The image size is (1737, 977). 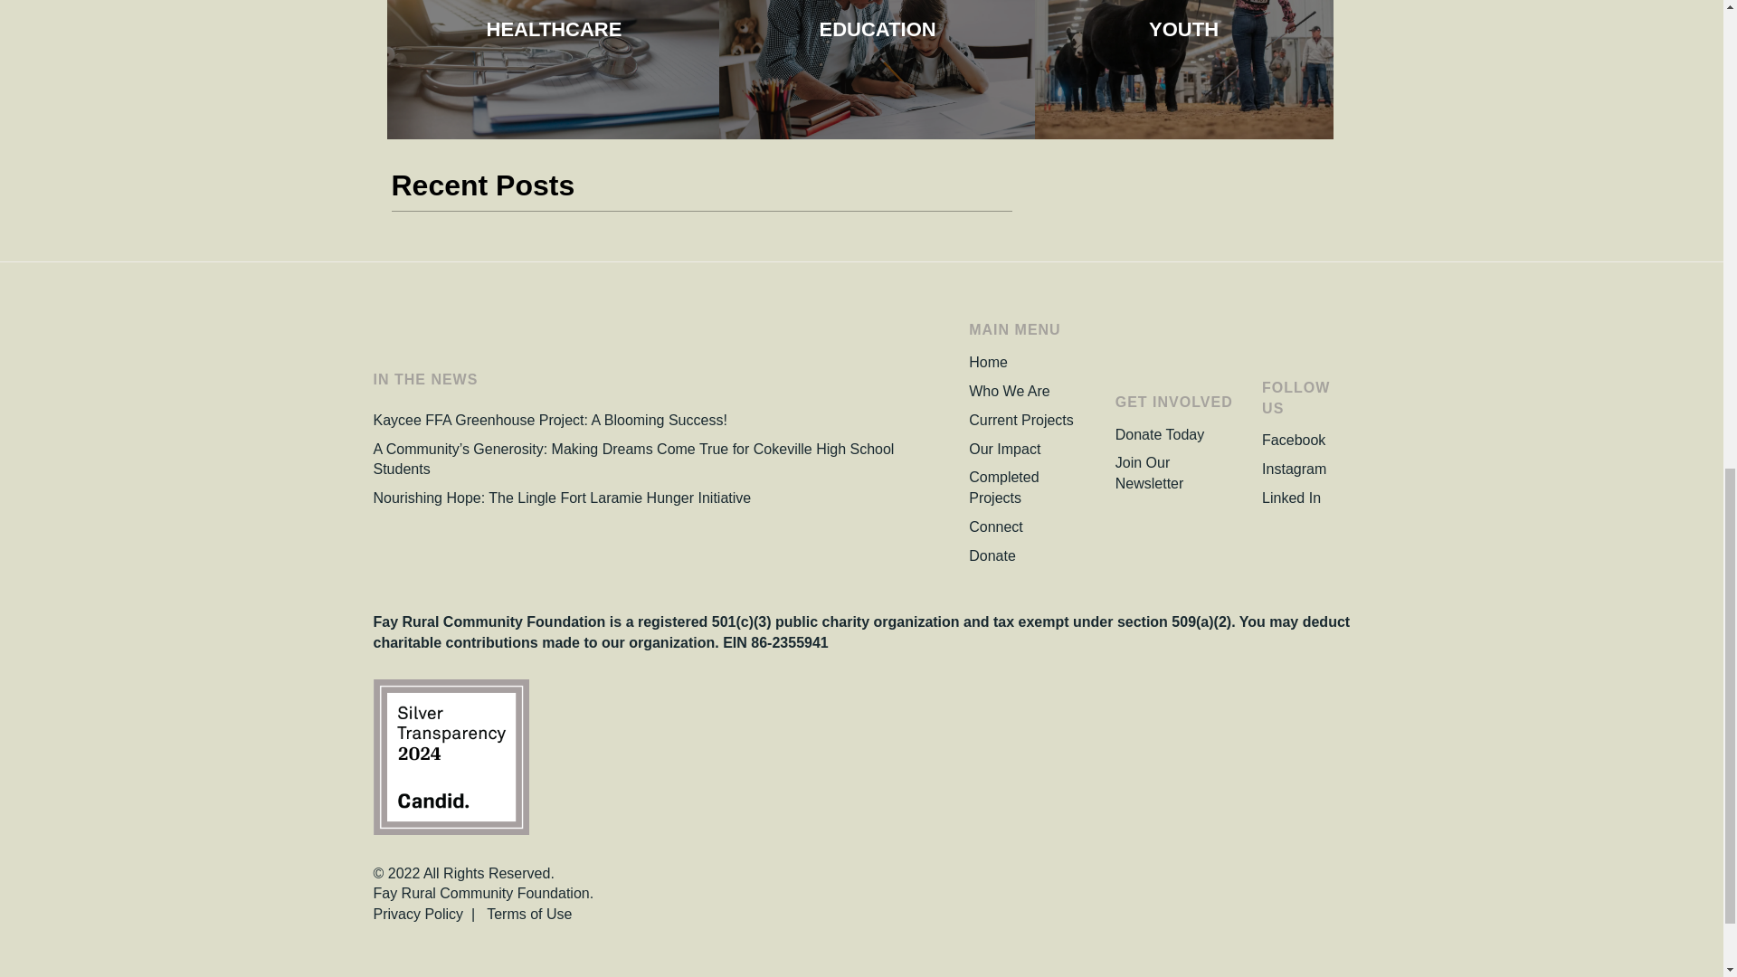 I want to click on Our Impact, so click(x=1004, y=449).